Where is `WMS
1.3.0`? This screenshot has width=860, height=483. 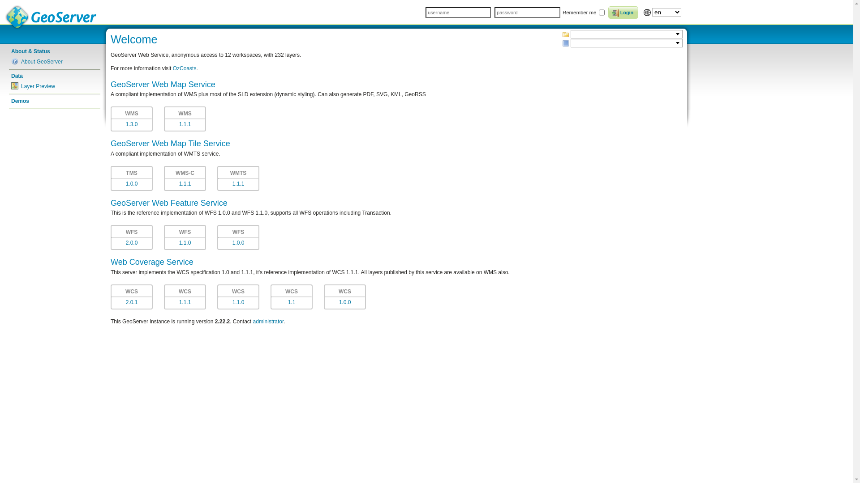
WMS
1.3.0 is located at coordinates (132, 119).